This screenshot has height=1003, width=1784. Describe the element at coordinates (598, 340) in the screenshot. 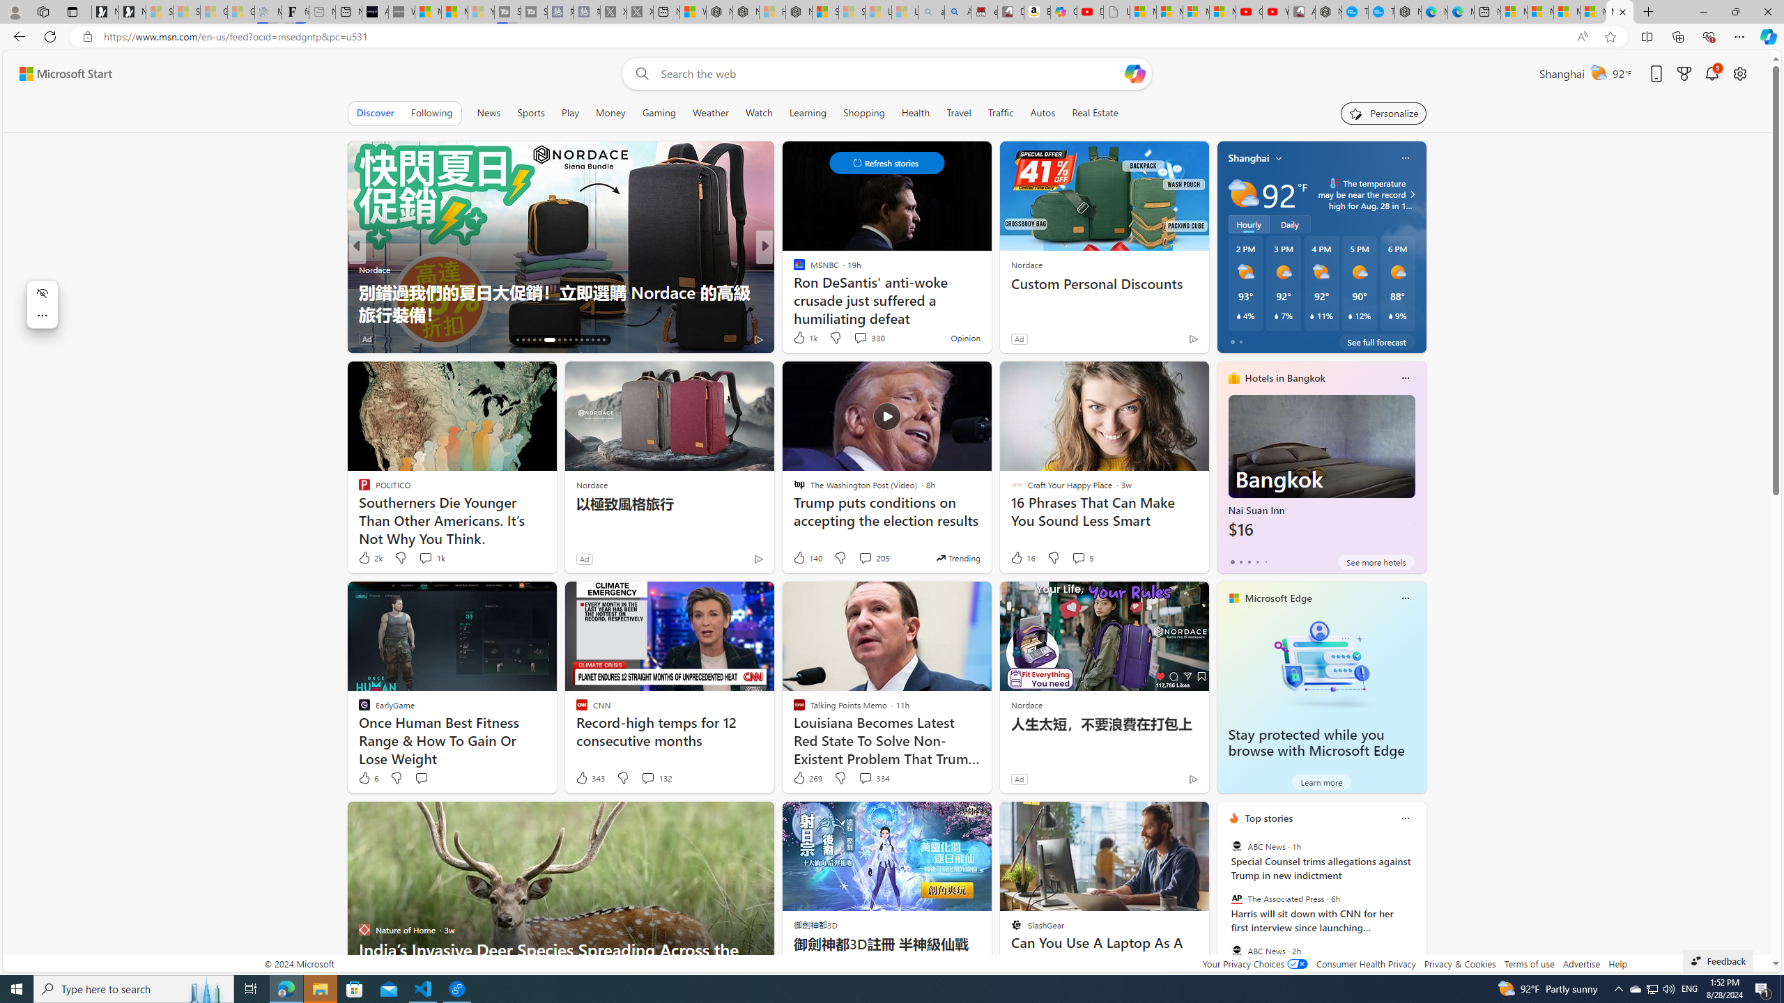

I see `AutomationID: tab-29` at that location.